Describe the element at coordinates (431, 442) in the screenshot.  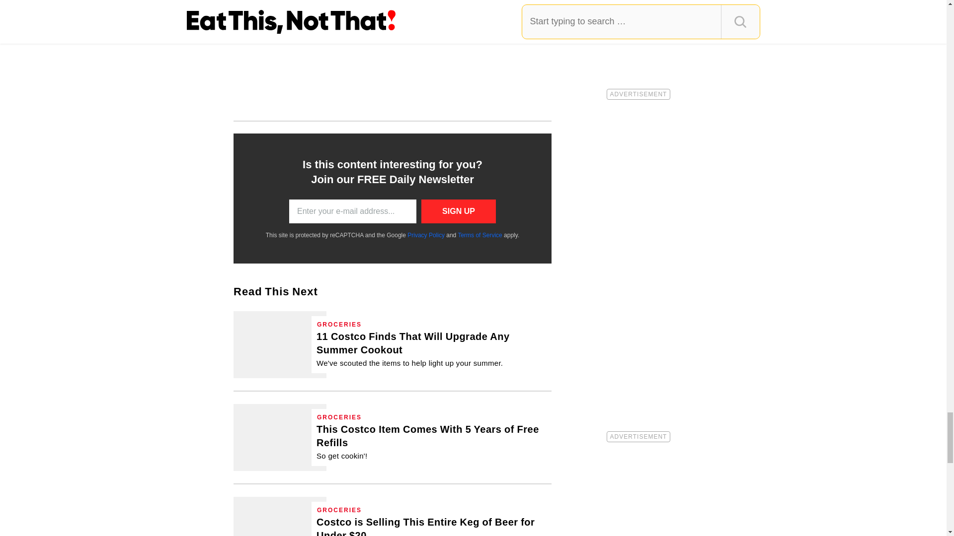
I see `This Costco Item Comes With 5 Years of Free Refills` at that location.